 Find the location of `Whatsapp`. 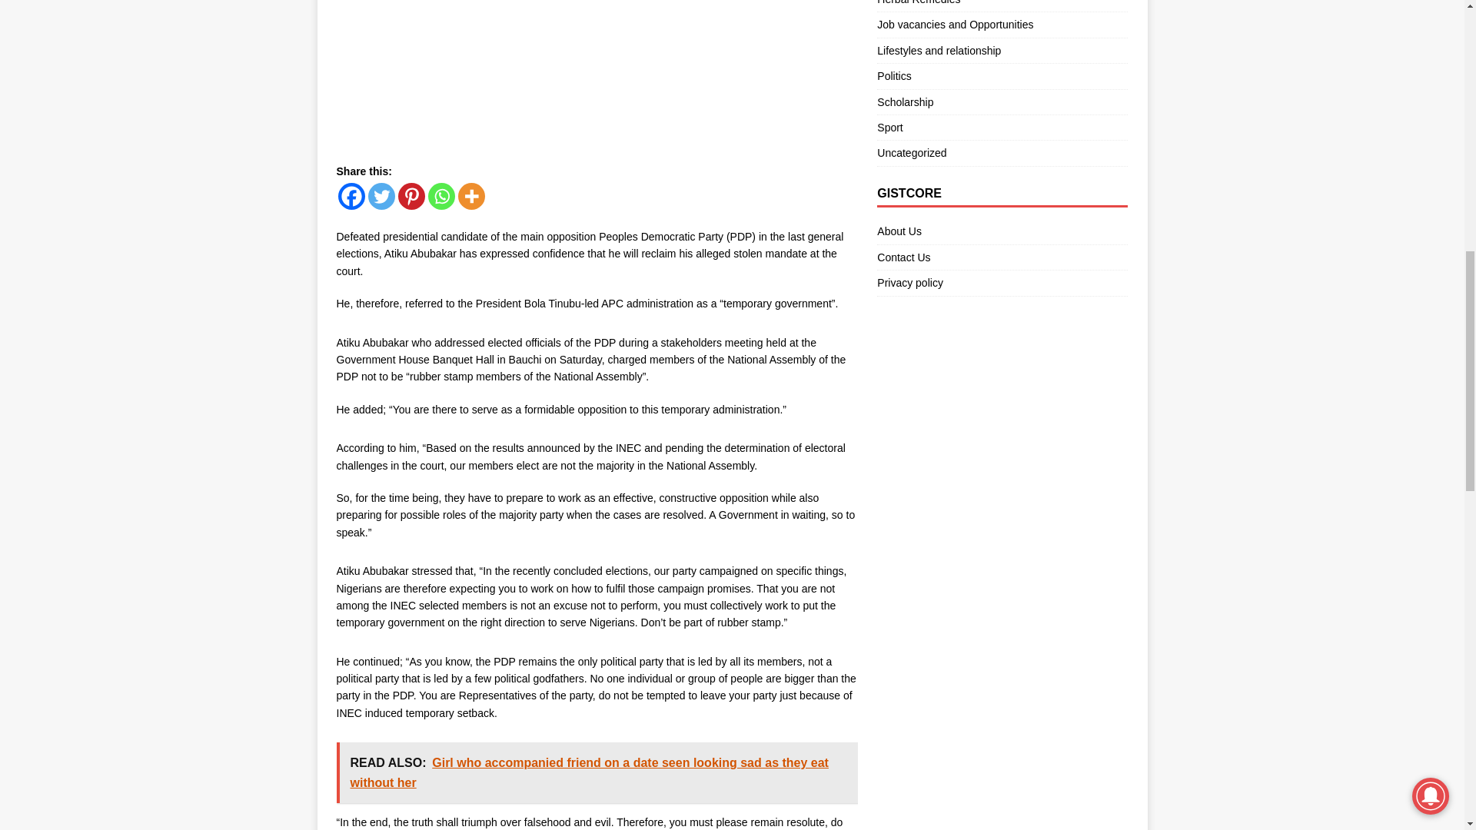

Whatsapp is located at coordinates (441, 196).